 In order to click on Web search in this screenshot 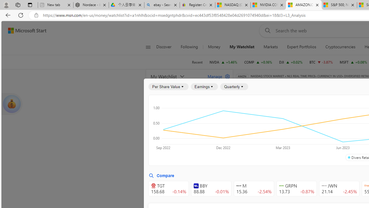, I will do `click(266, 30)`.